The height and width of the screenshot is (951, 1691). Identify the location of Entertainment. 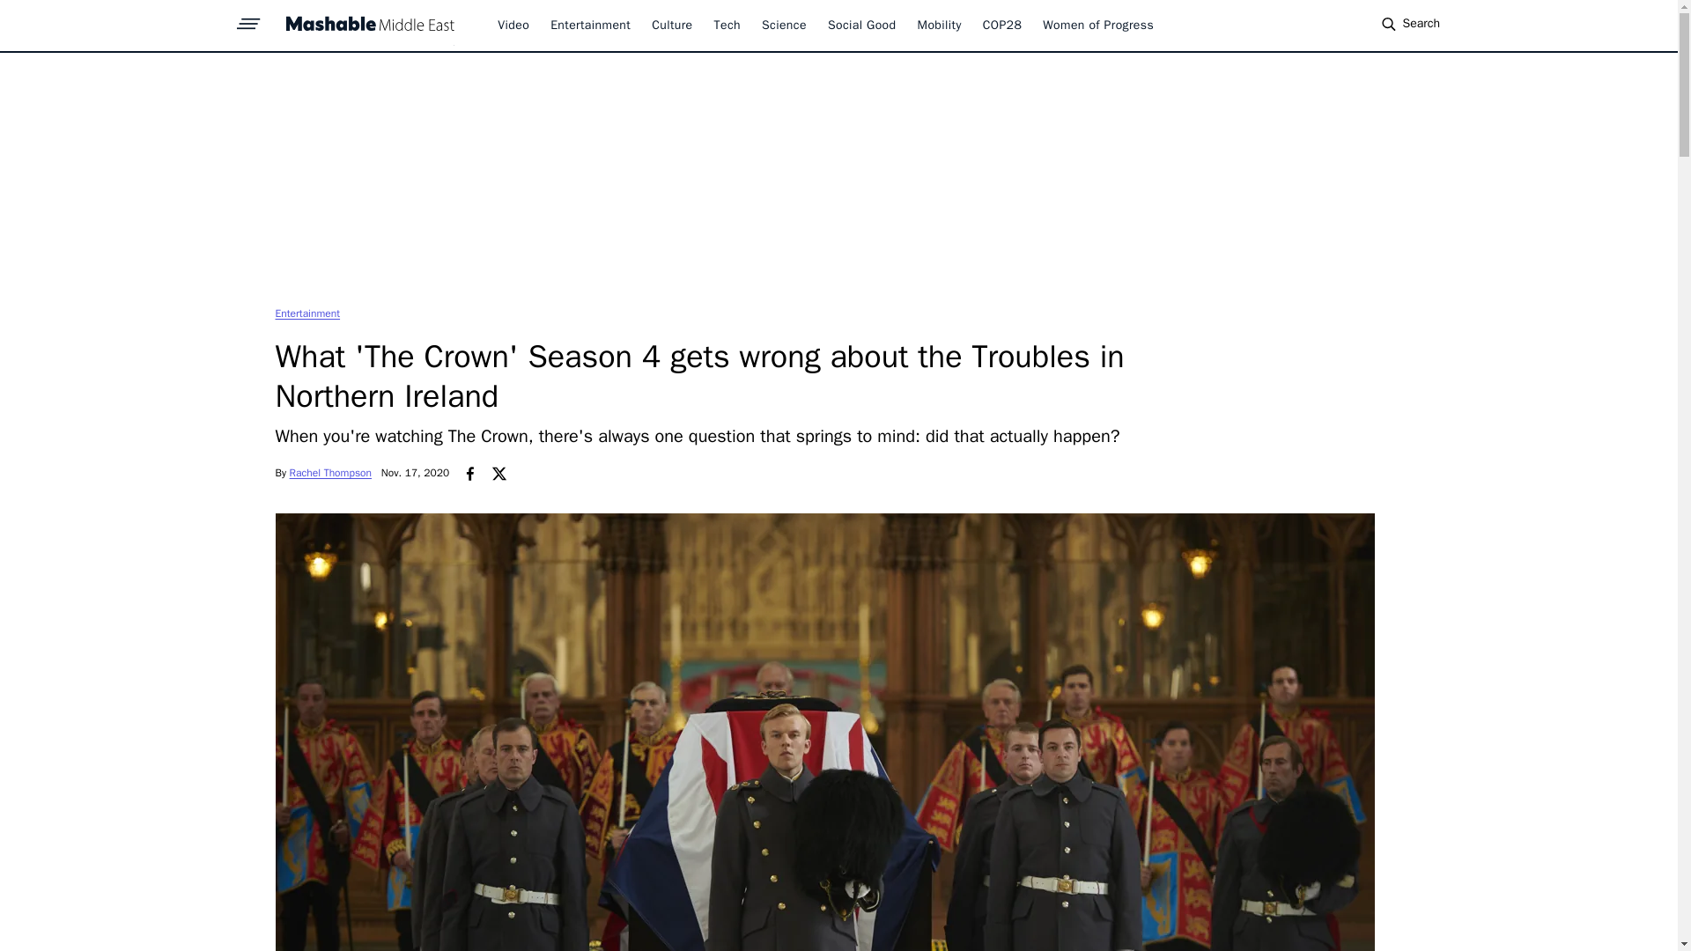
(306, 313).